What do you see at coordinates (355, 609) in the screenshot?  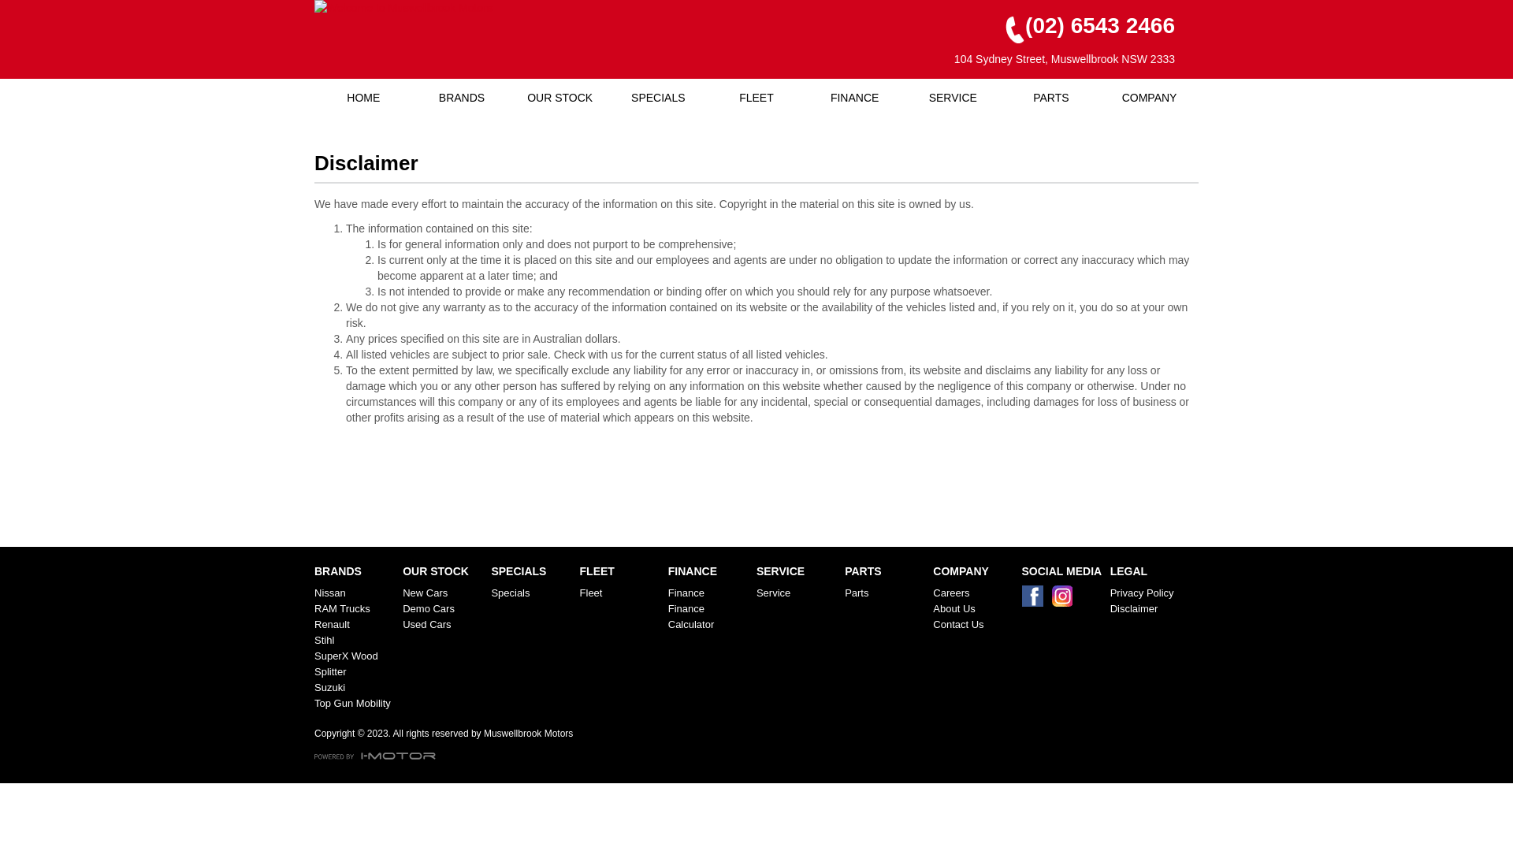 I see `RAM Trucks` at bounding box center [355, 609].